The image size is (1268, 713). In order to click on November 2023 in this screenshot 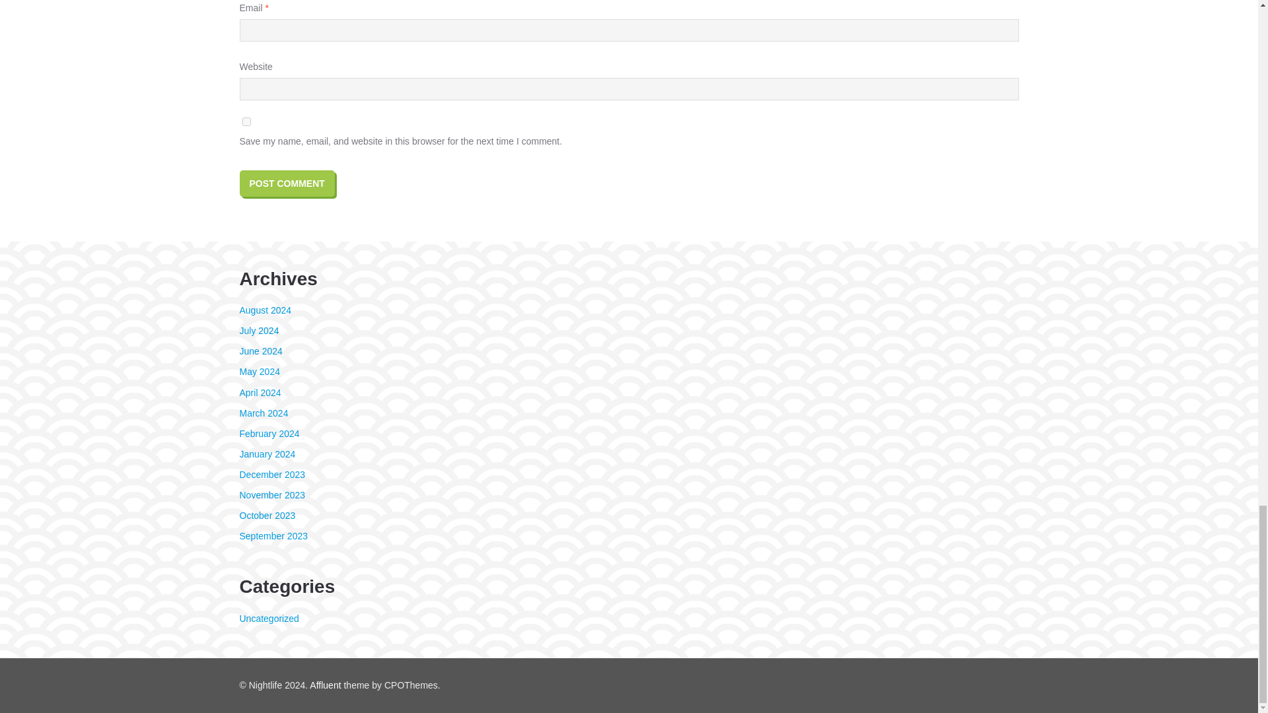, I will do `click(272, 495)`.